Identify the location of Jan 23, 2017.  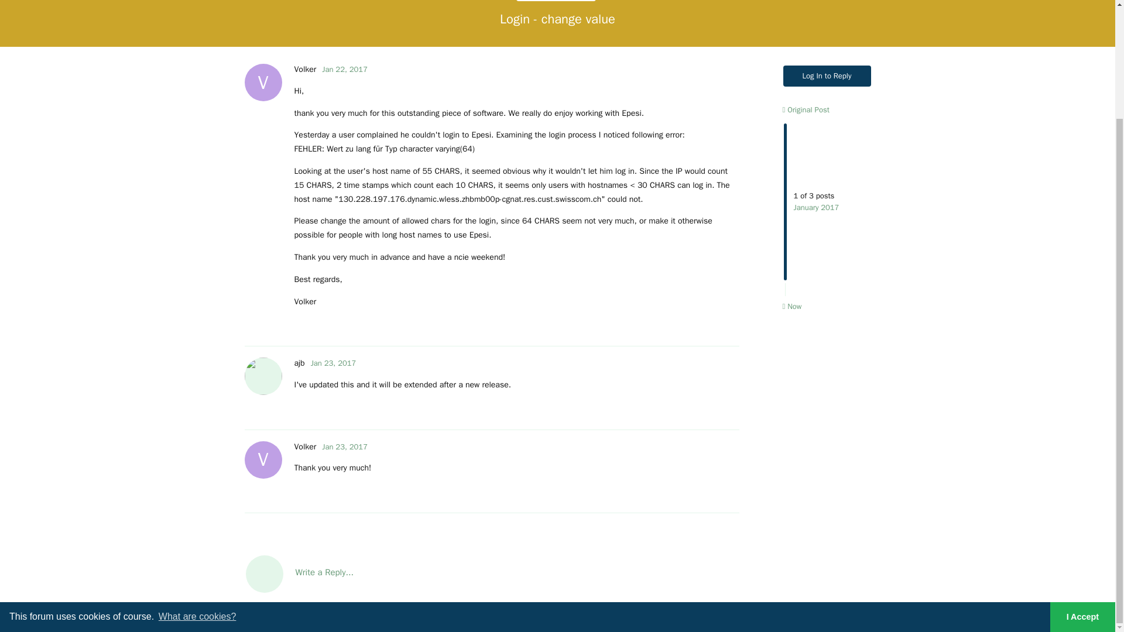
(334, 363).